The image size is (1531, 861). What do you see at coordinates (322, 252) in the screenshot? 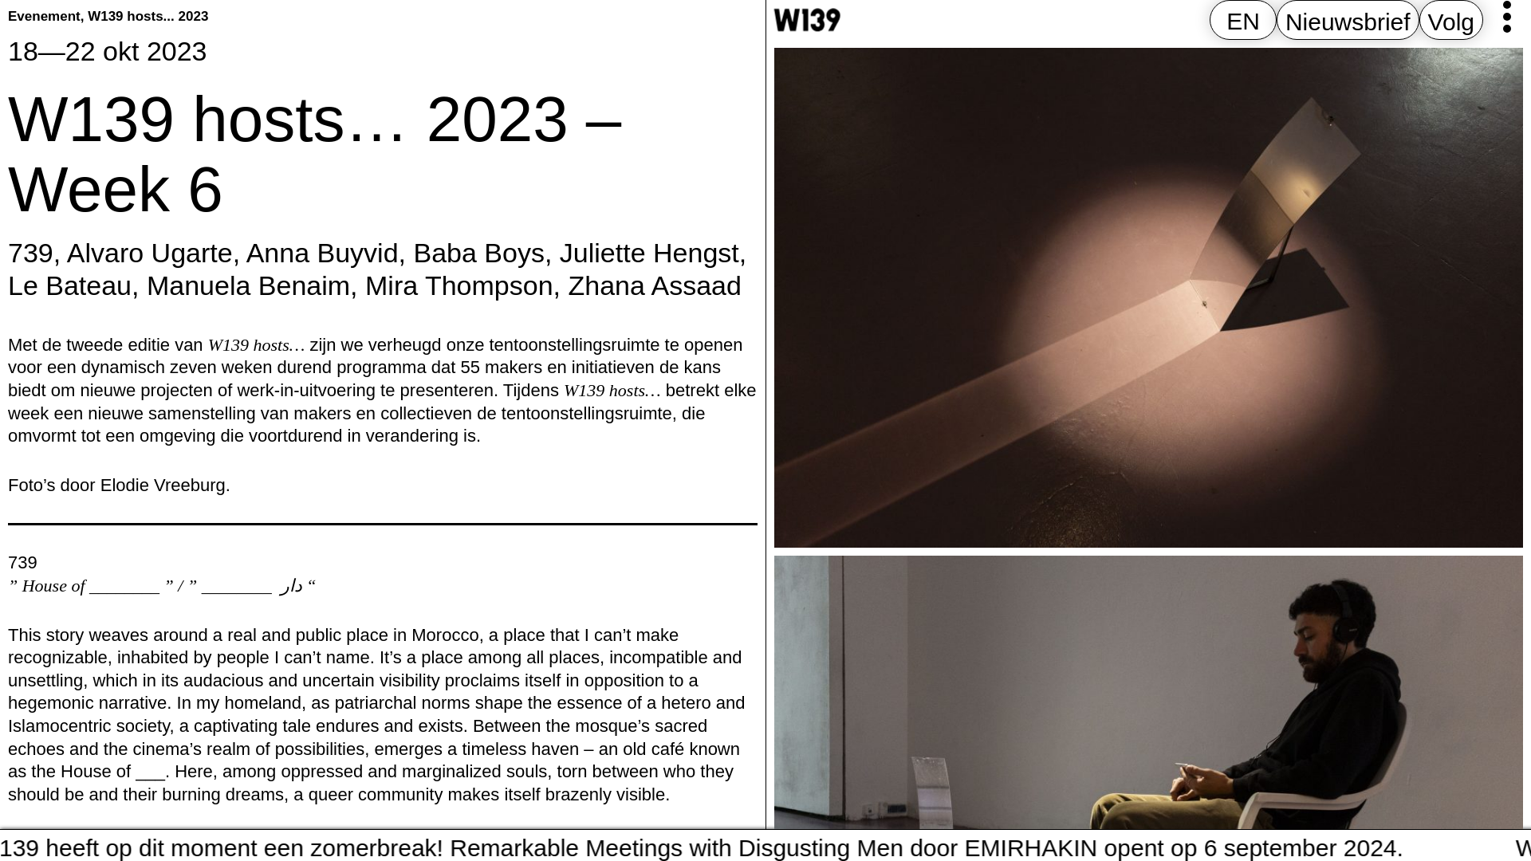
I see `Anna Buyvid` at bounding box center [322, 252].